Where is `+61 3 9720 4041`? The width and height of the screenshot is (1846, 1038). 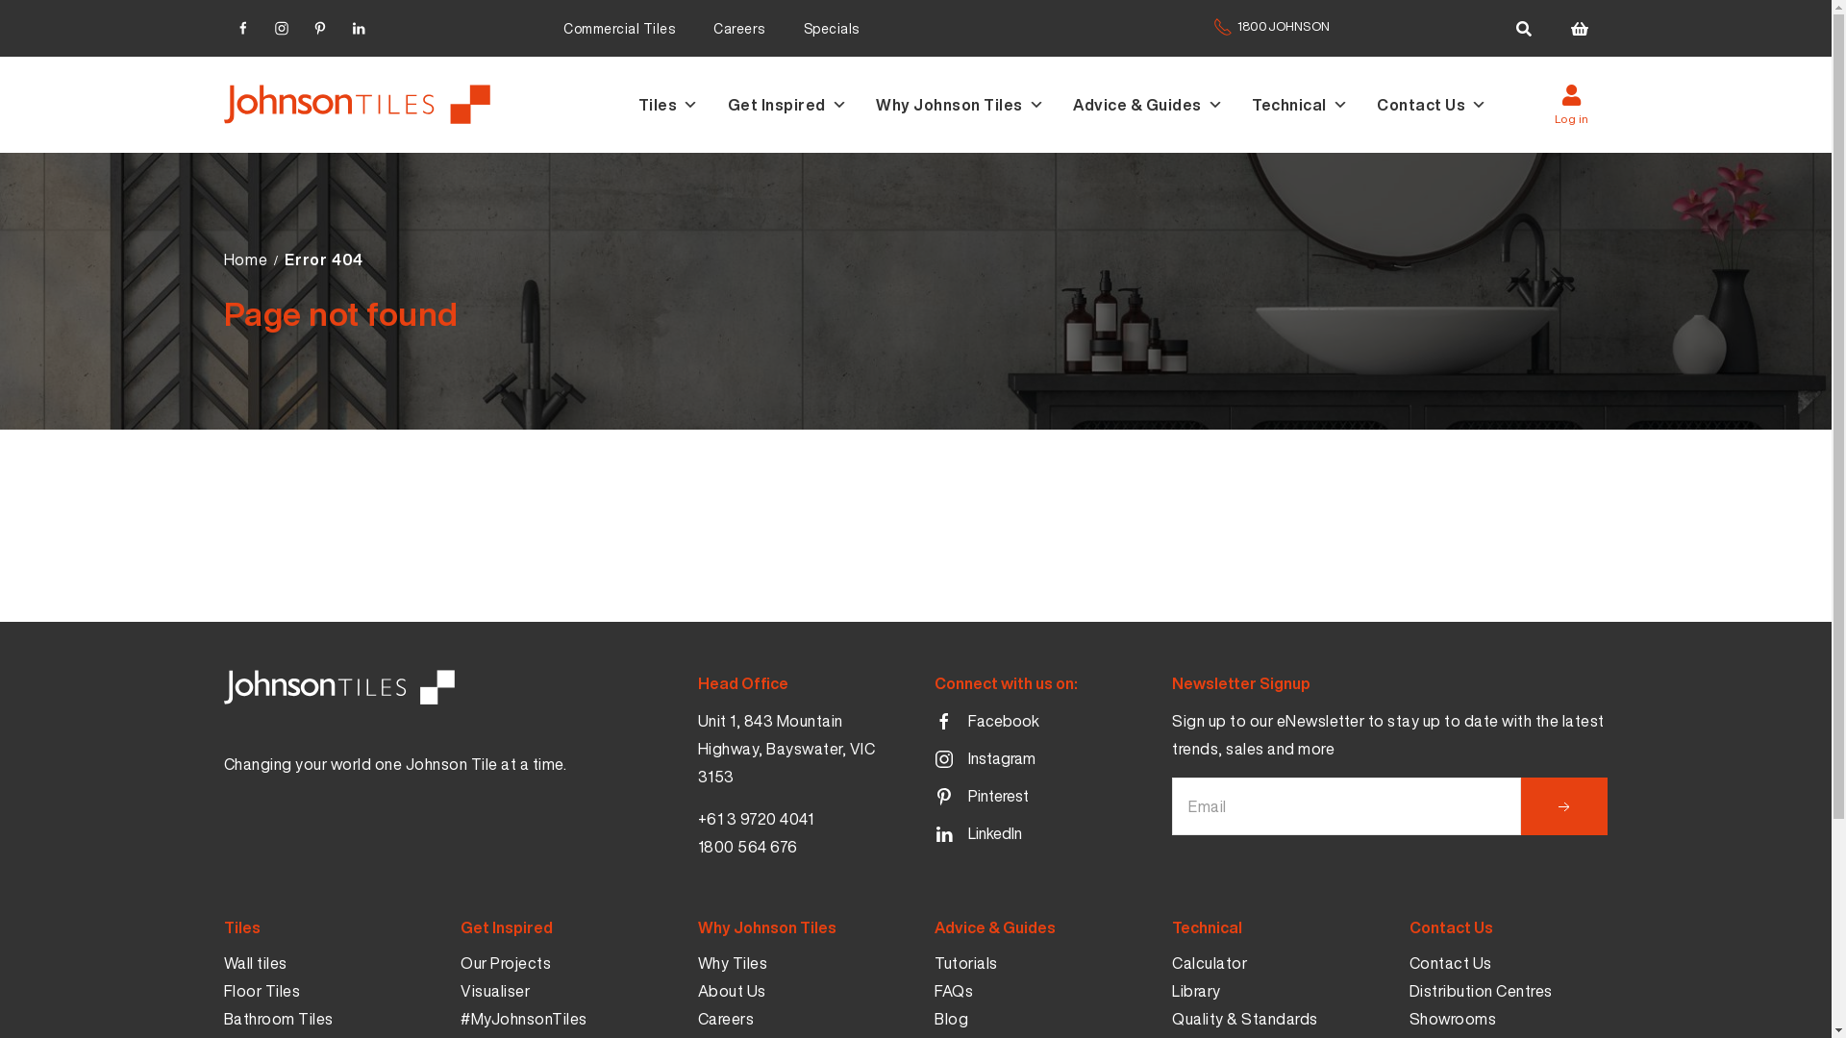
+61 3 9720 4041 is located at coordinates (756, 819).